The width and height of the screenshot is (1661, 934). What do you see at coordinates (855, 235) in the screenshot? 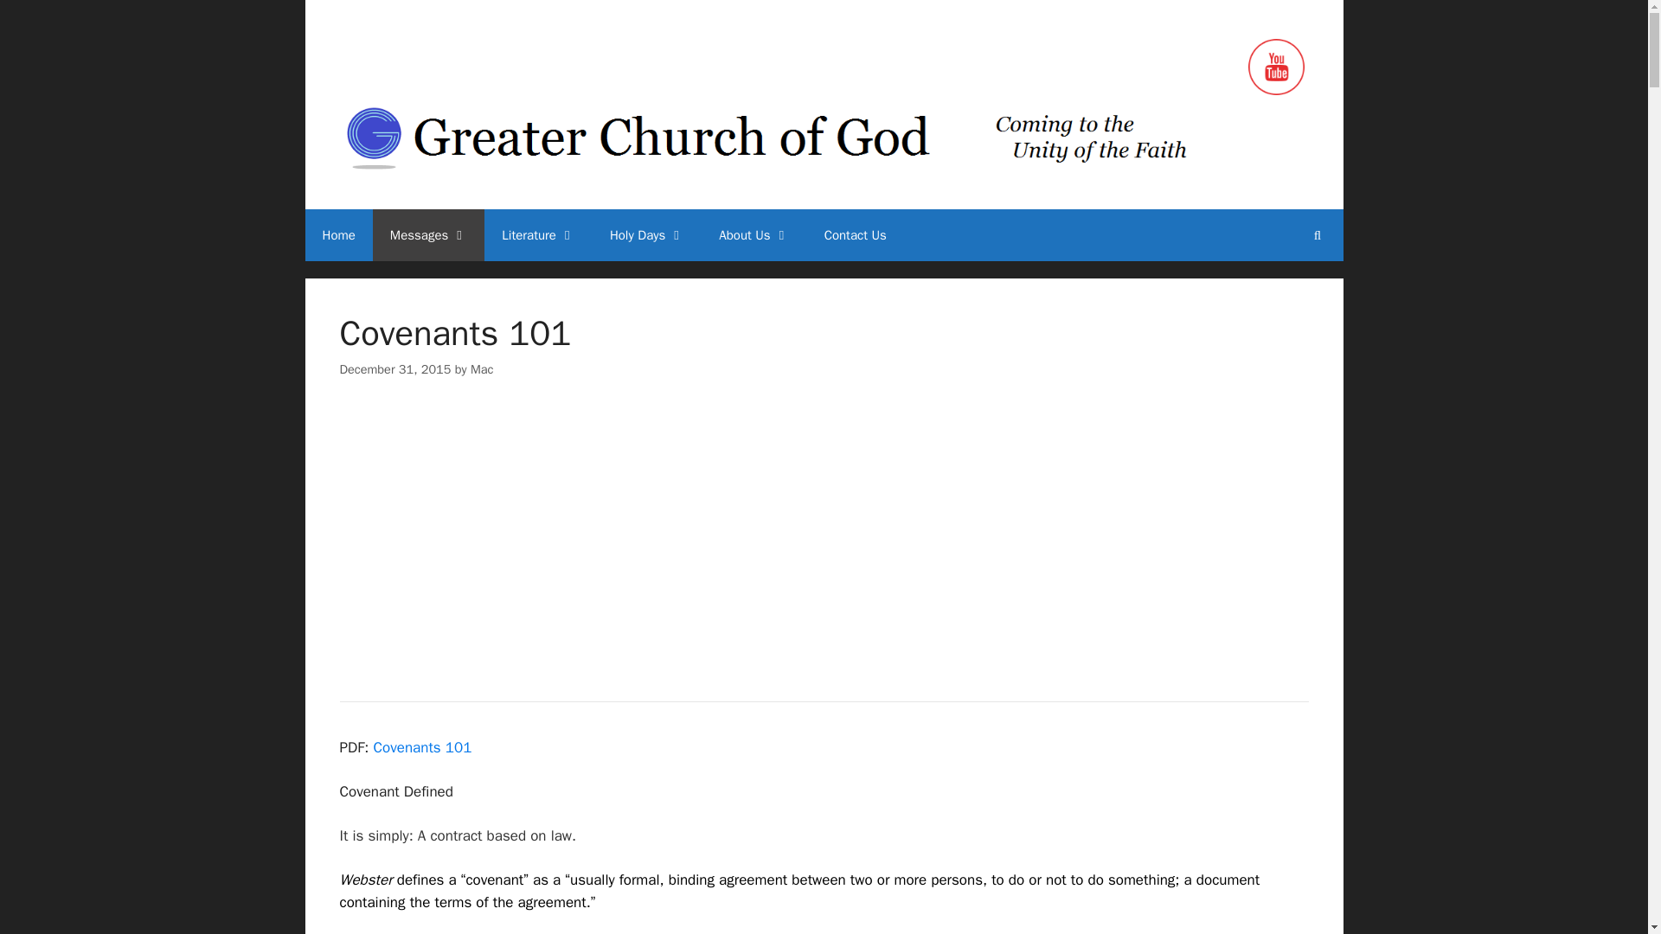
I see `Contact Us` at bounding box center [855, 235].